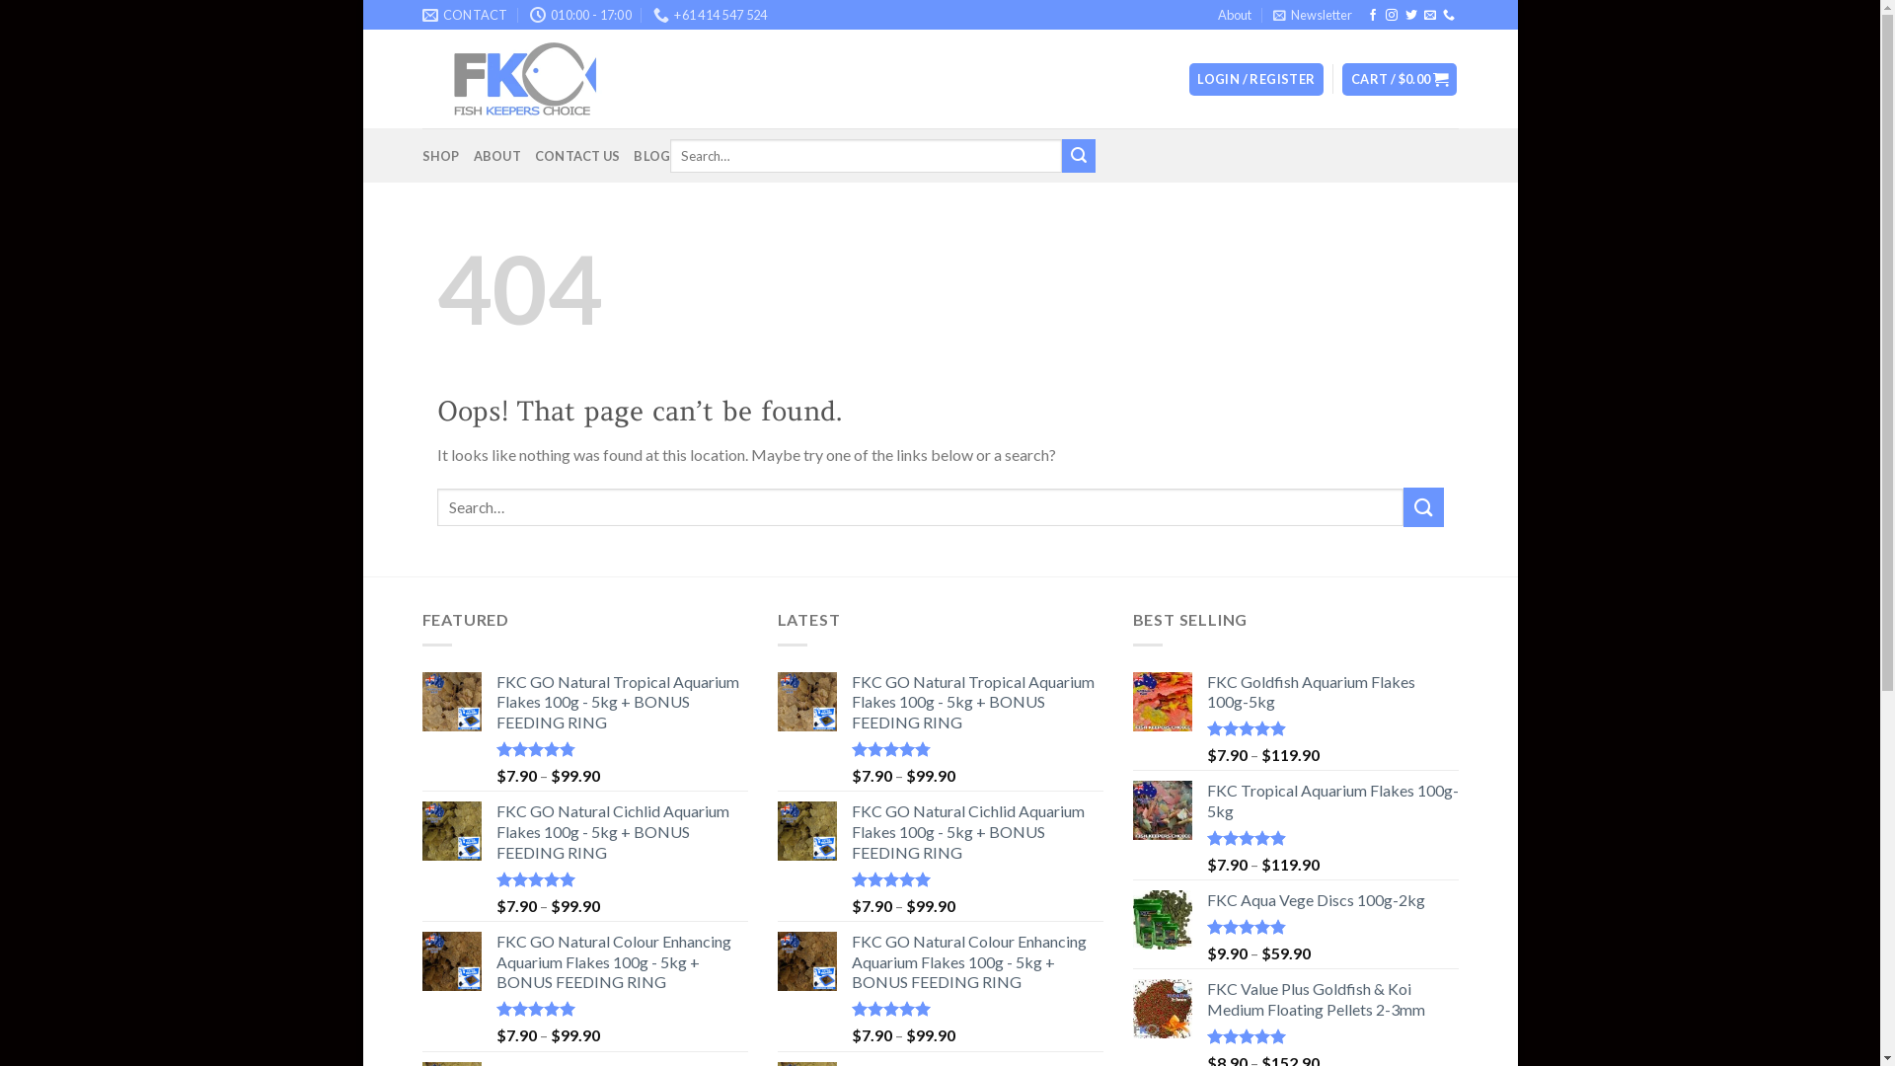  I want to click on About, so click(1235, 15).